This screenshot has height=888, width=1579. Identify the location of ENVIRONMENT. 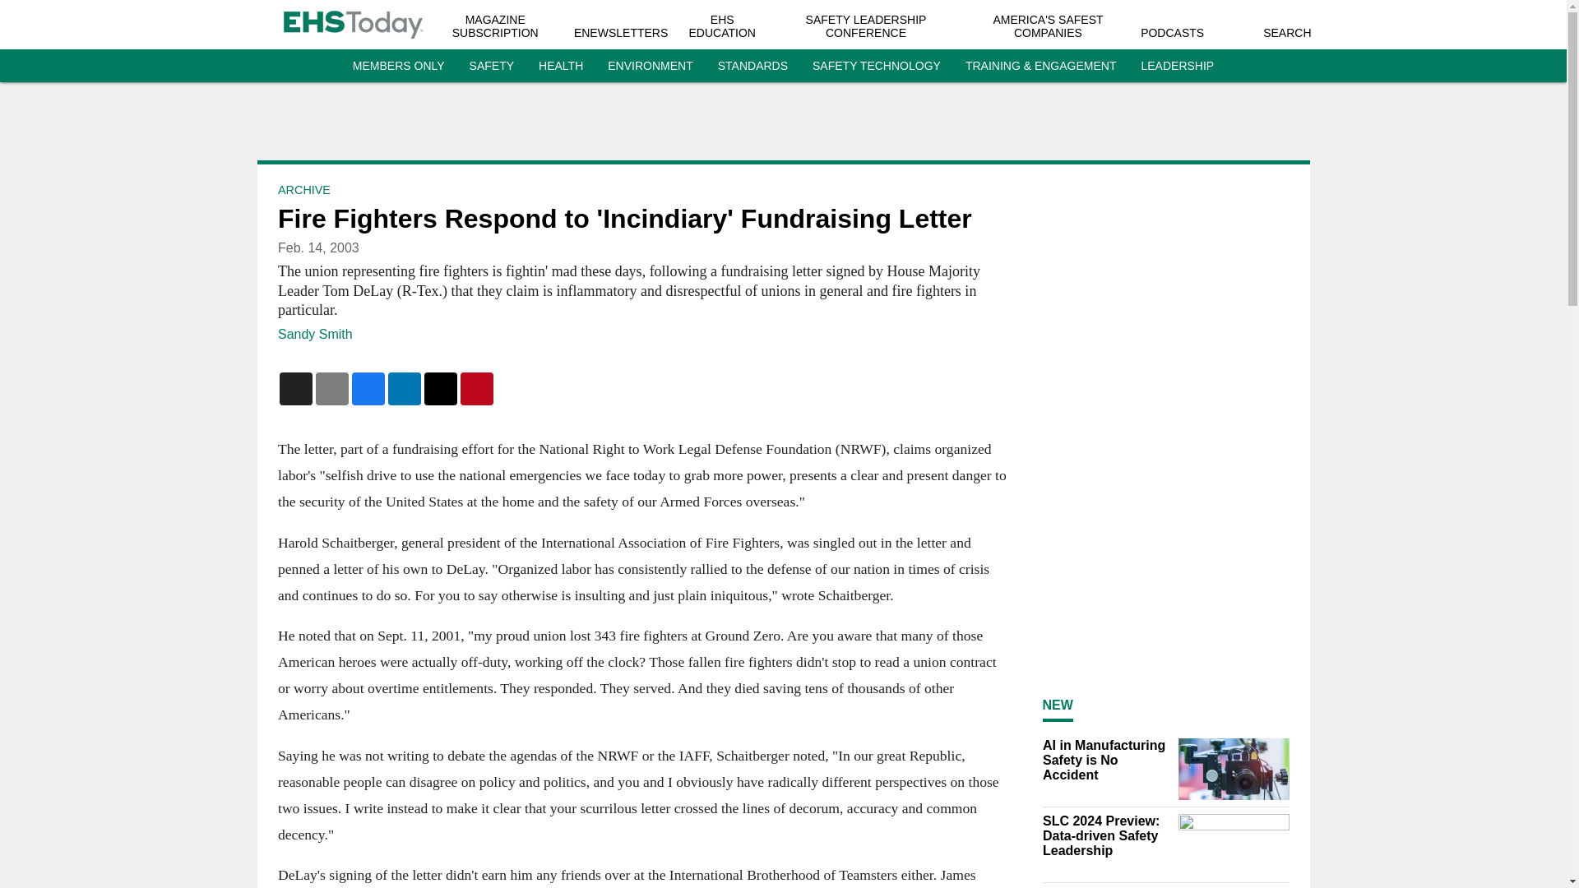
(650, 66).